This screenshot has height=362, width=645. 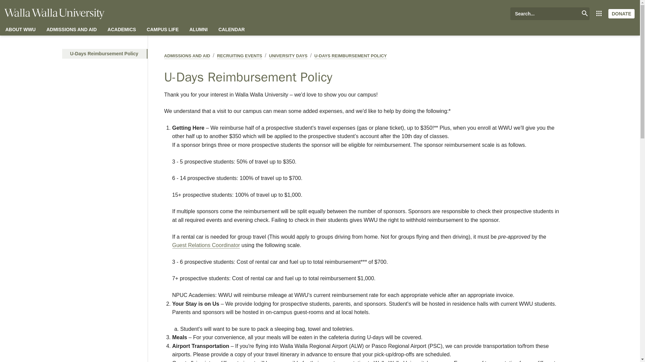 I want to click on Home, so click(x=54, y=14).